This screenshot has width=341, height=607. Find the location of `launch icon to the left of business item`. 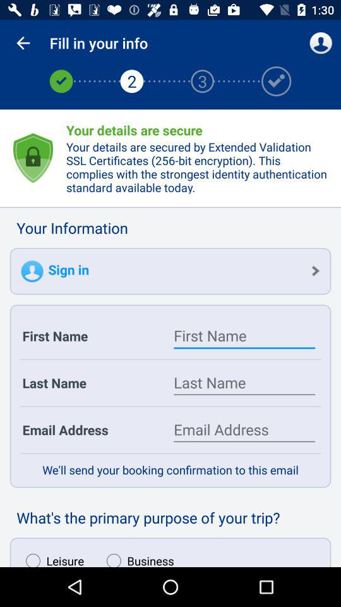

launch icon to the left of business item is located at coordinates (52, 557).